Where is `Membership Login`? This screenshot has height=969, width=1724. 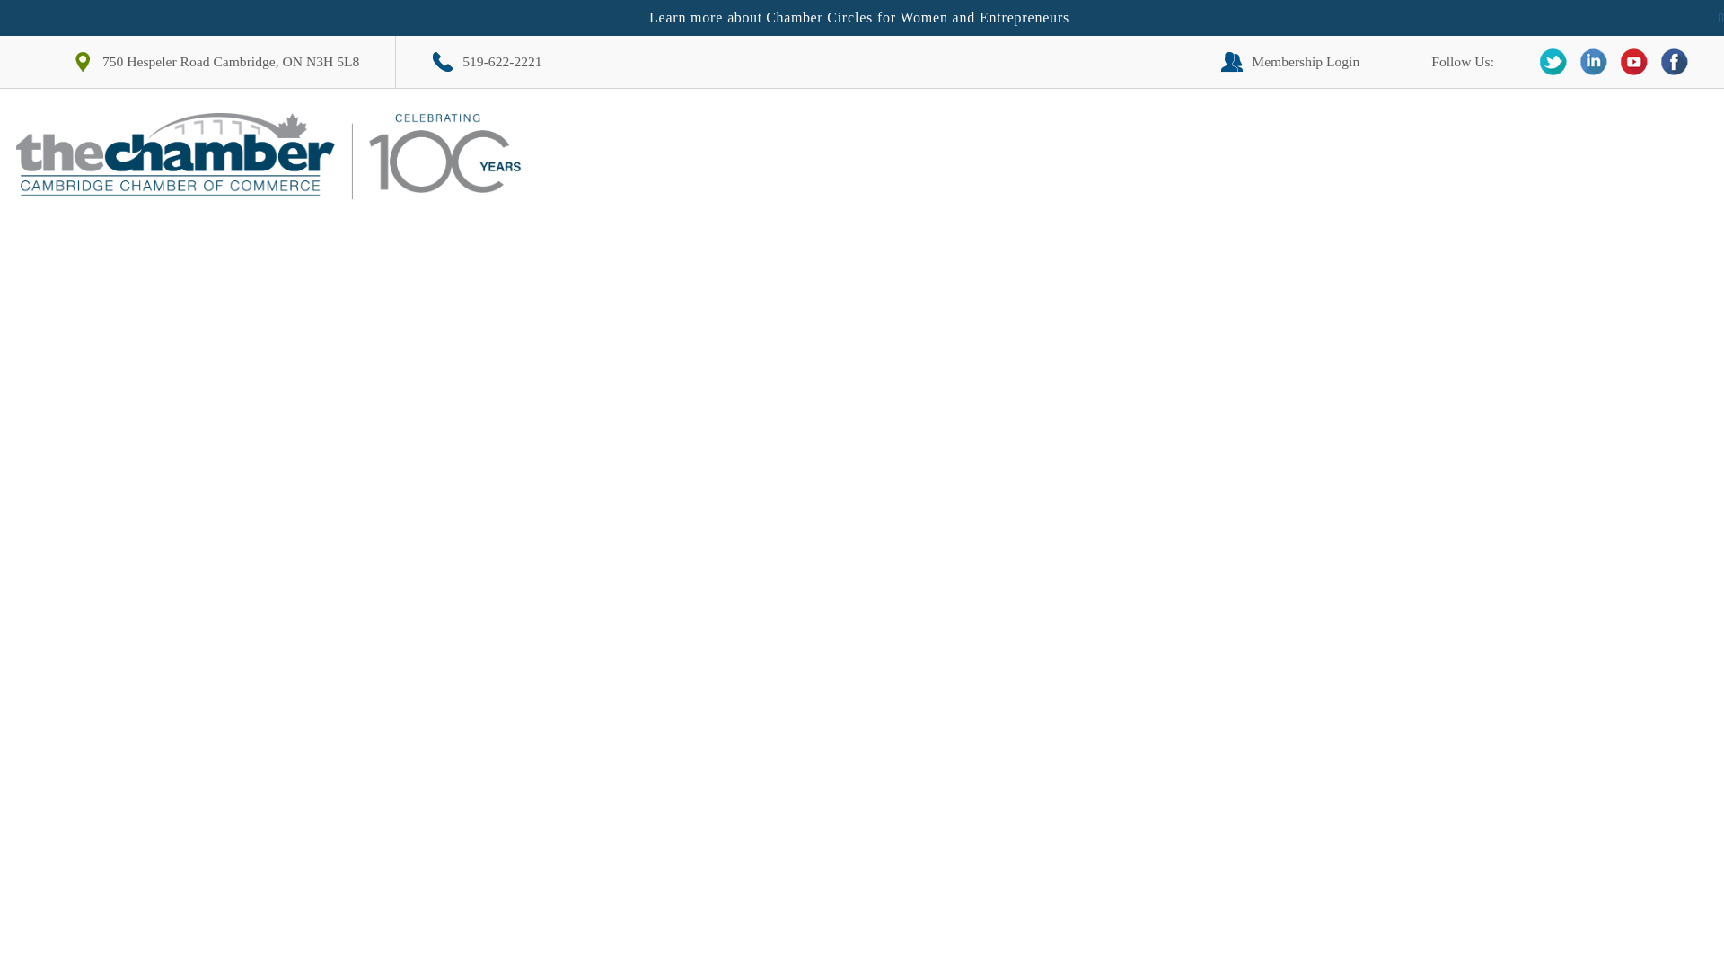
Membership Login is located at coordinates (1289, 61).